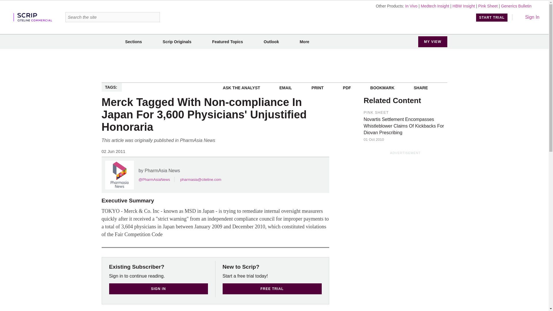 This screenshot has height=311, width=553. What do you see at coordinates (492, 17) in the screenshot?
I see `START TRIAL` at bounding box center [492, 17].